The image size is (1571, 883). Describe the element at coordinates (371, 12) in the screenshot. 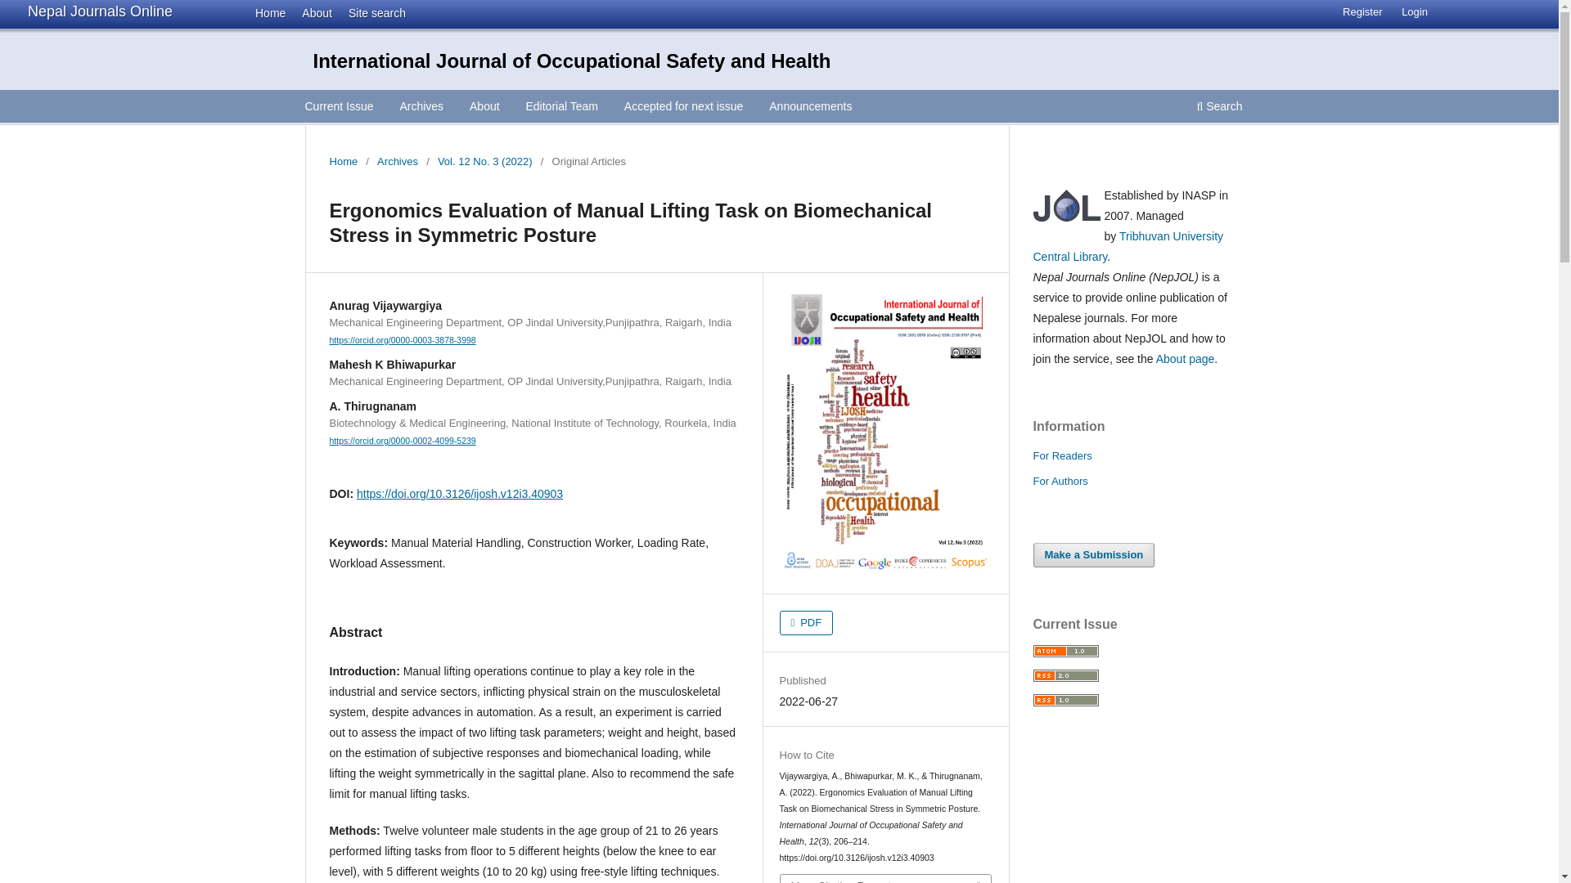

I see `Site search` at that location.